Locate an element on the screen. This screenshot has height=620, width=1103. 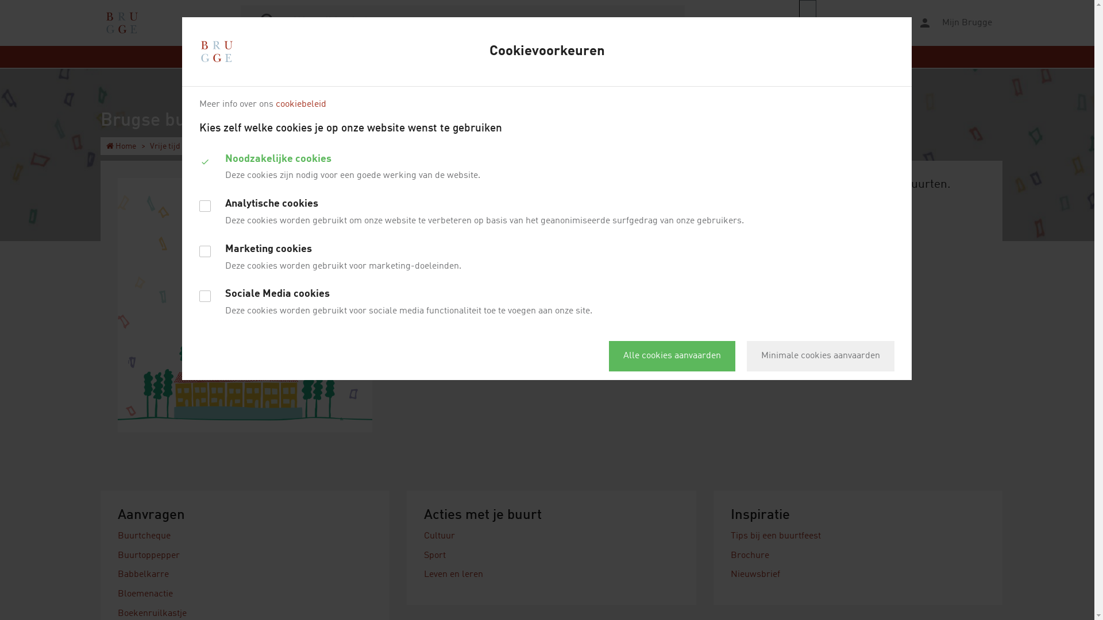
Vrije tijd is located at coordinates (165, 146).